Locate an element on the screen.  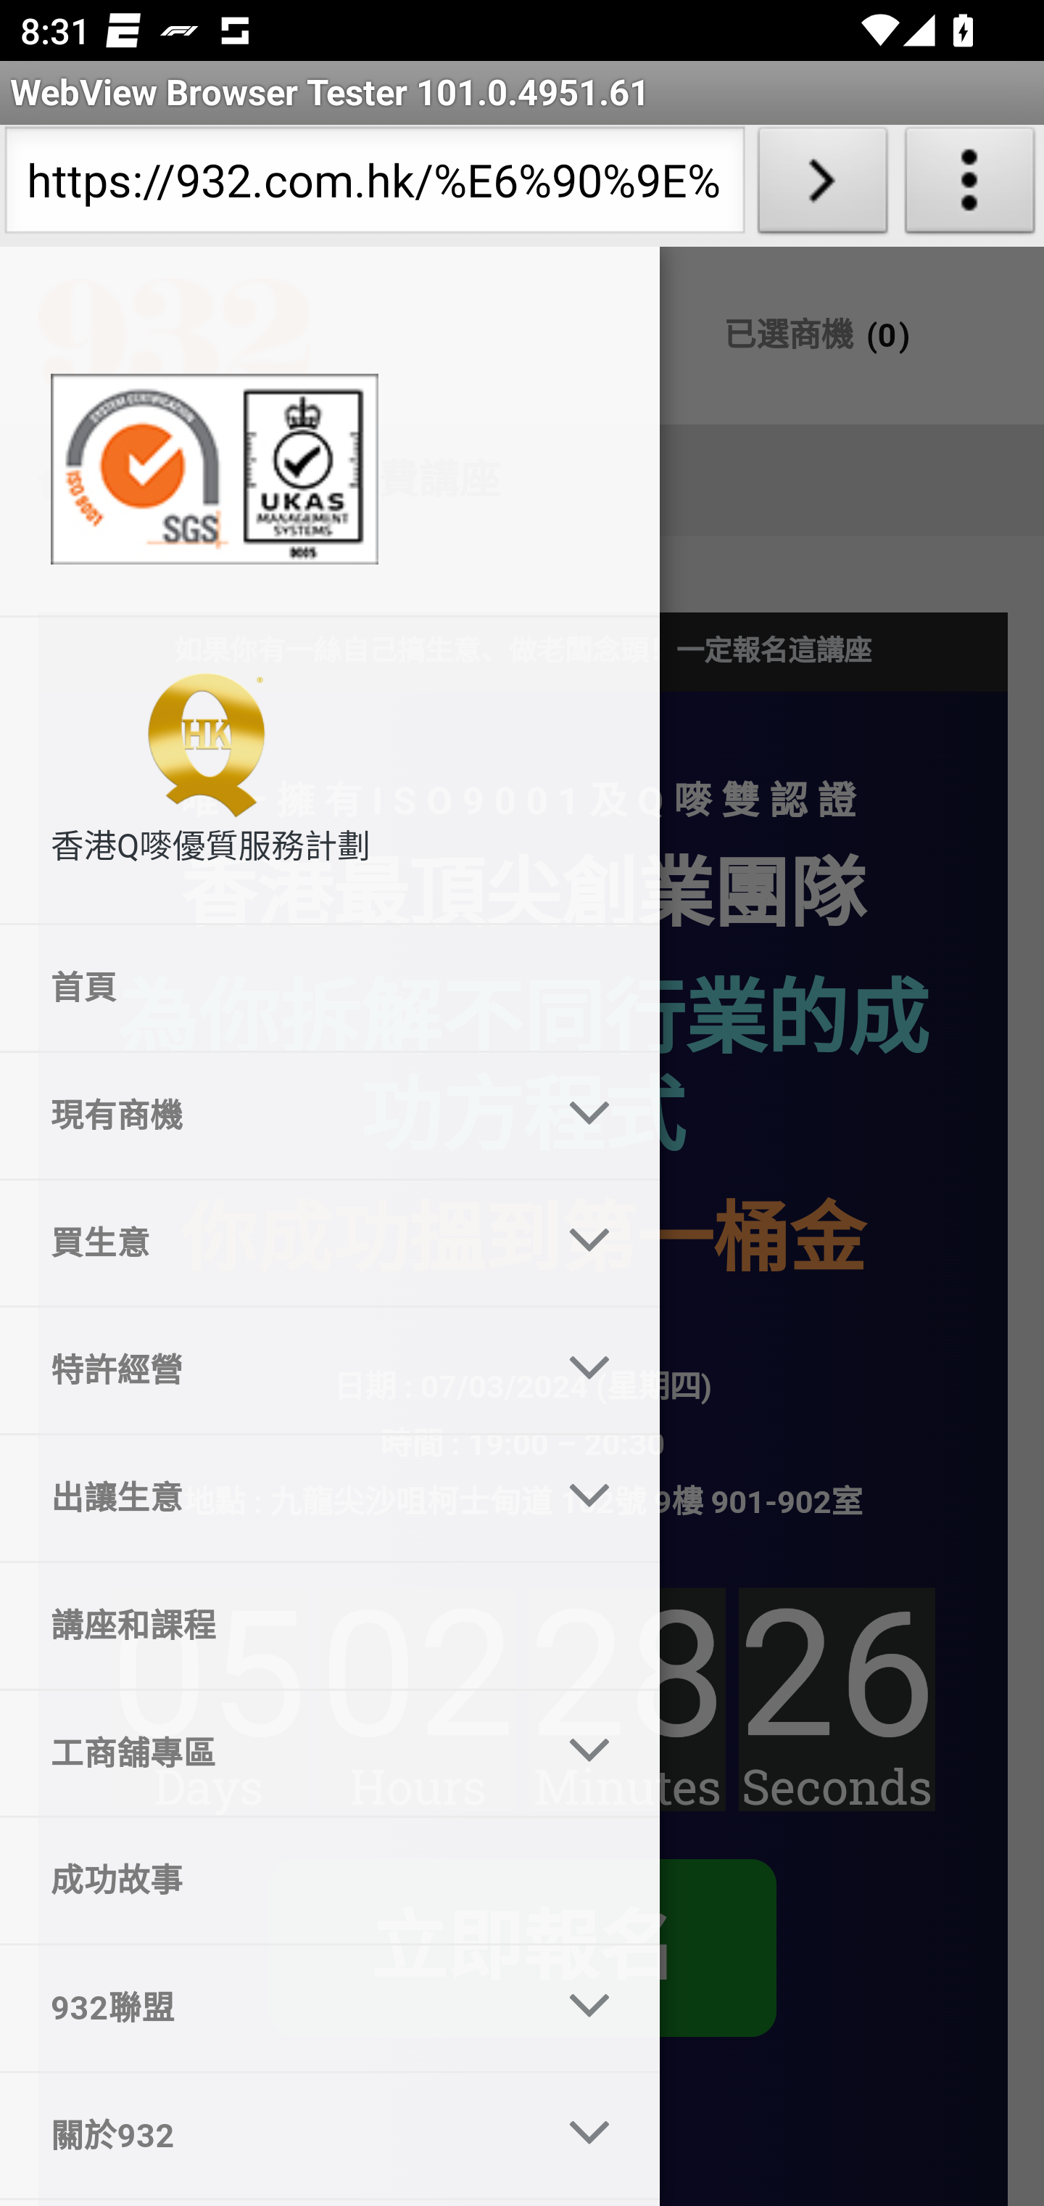
About WebView is located at coordinates (970, 186).